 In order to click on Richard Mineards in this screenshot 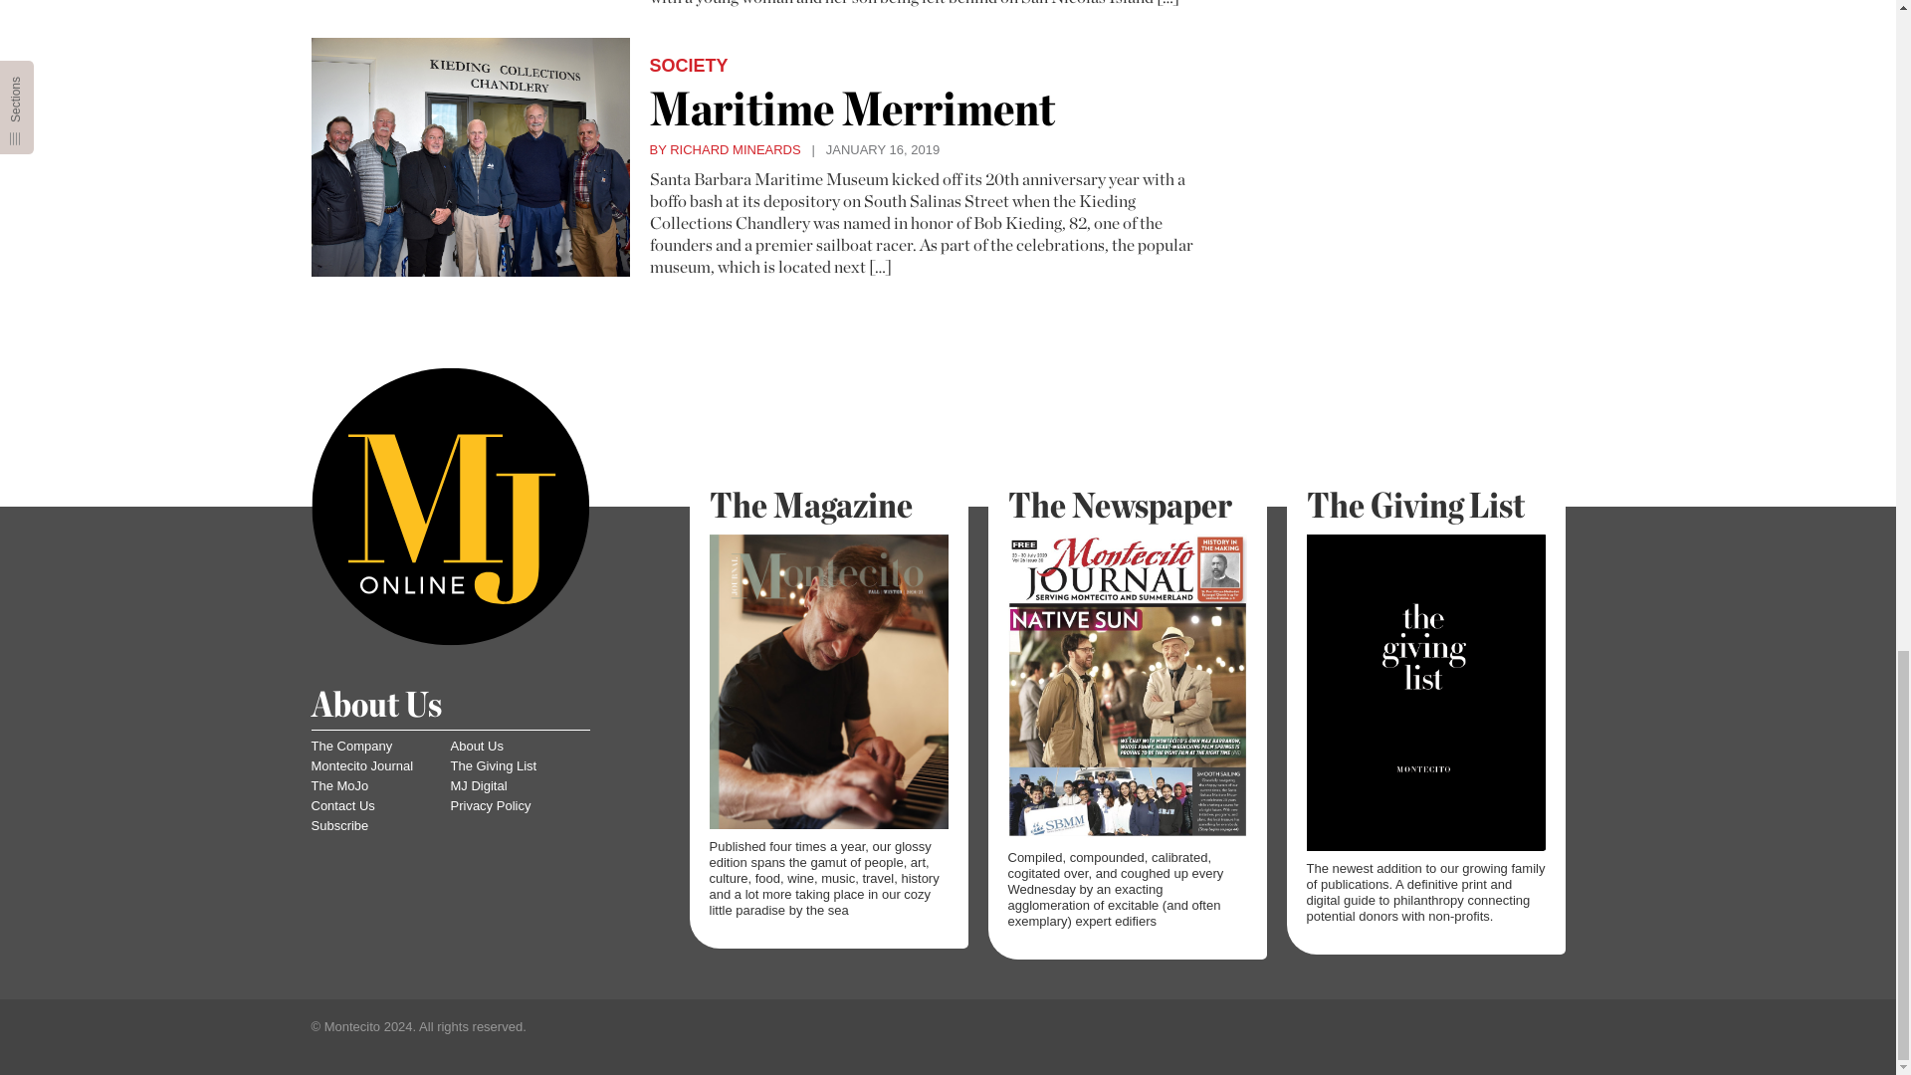, I will do `click(725, 149)`.